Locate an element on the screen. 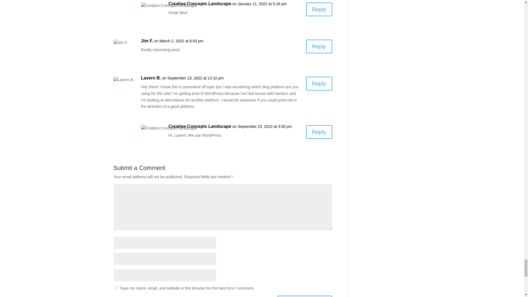 This screenshot has height=297, width=528. Reply is located at coordinates (319, 9).